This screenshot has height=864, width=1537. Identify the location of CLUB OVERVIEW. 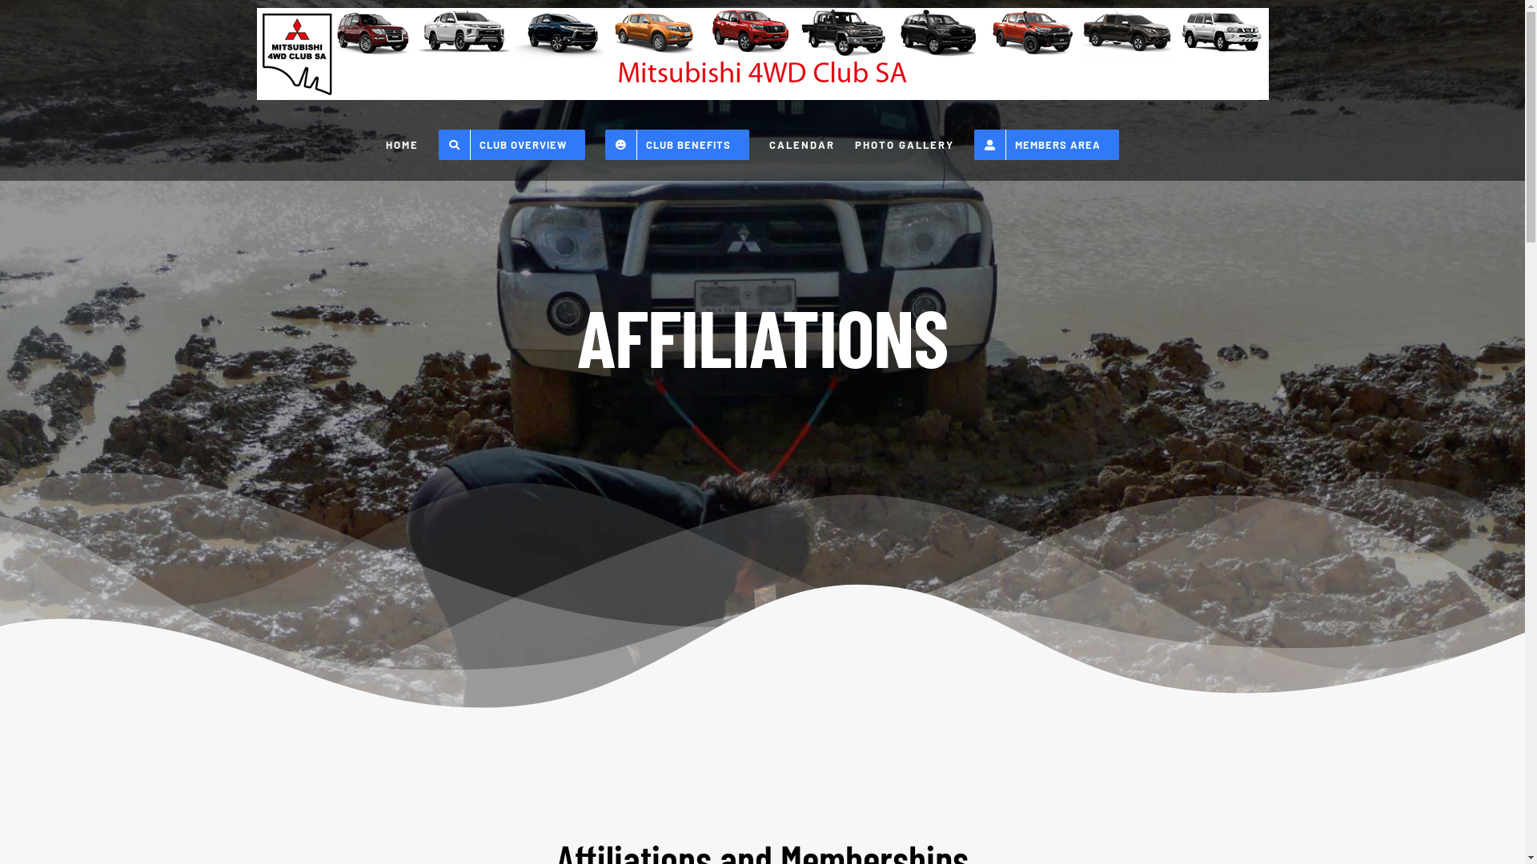
(512, 145).